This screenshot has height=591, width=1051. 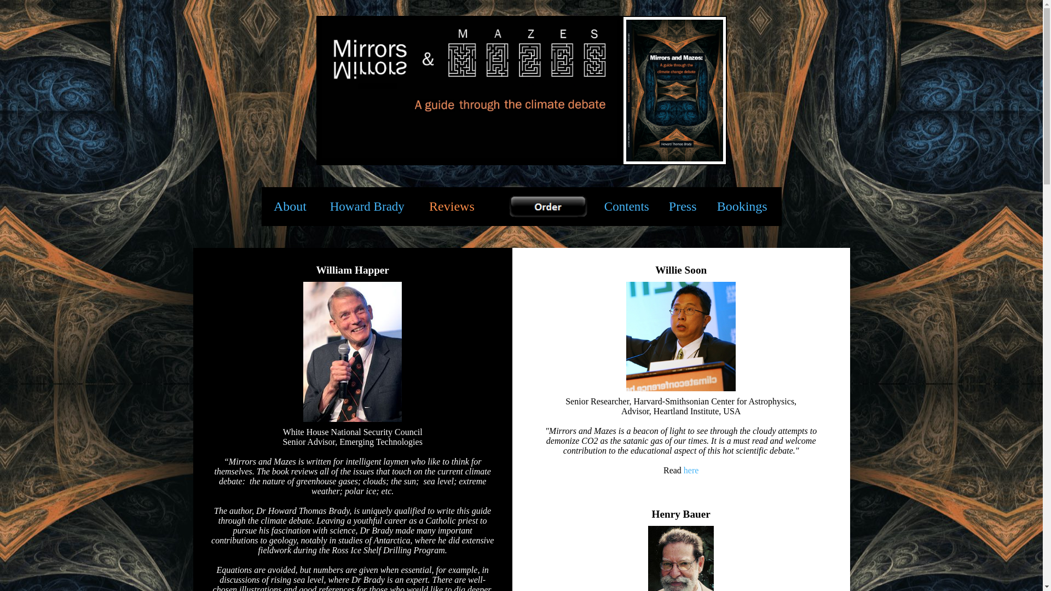 I want to click on Press, so click(x=683, y=208).